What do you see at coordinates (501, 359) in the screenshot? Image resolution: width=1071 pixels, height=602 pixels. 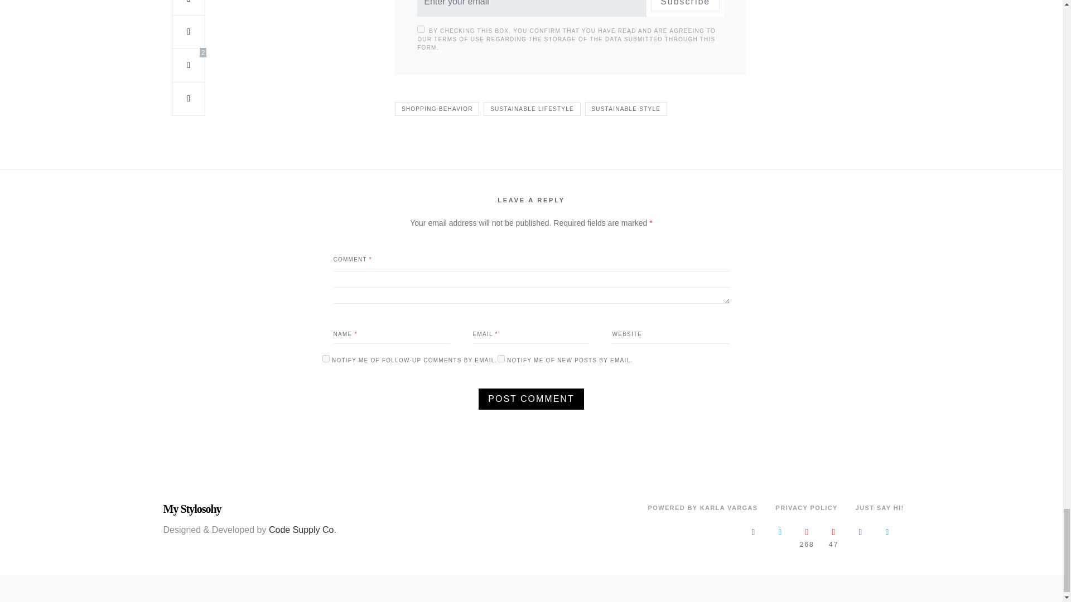 I see `subscribe` at bounding box center [501, 359].